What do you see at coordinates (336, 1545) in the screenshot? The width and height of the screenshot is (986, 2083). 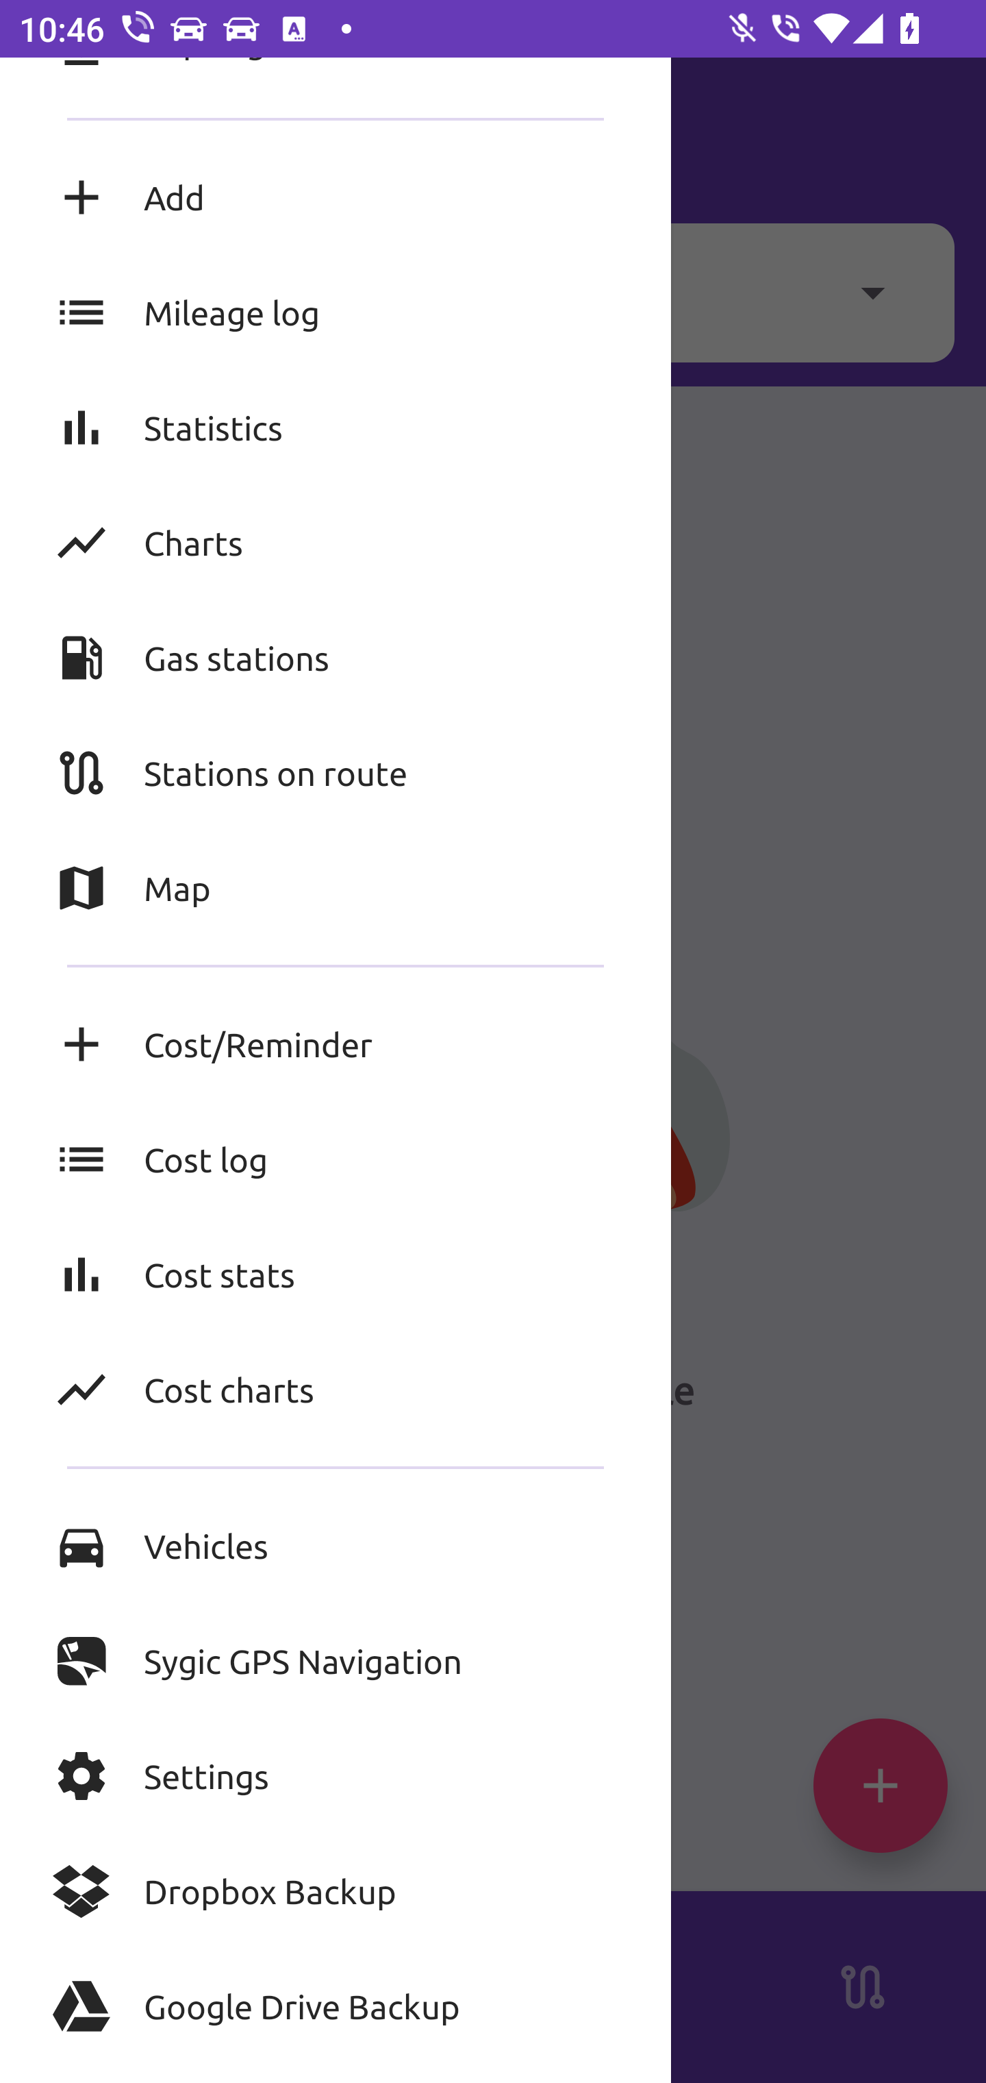 I see `Vehicles` at bounding box center [336, 1545].